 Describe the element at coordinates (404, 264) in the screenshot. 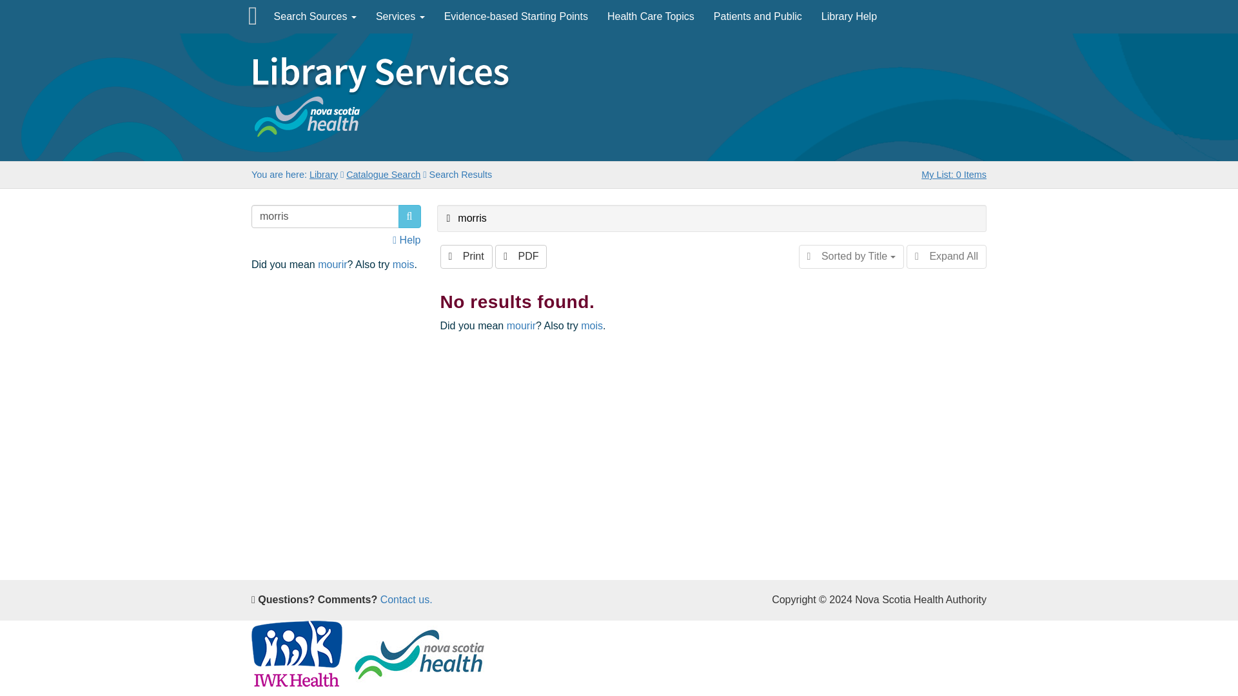

I see `mois` at that location.